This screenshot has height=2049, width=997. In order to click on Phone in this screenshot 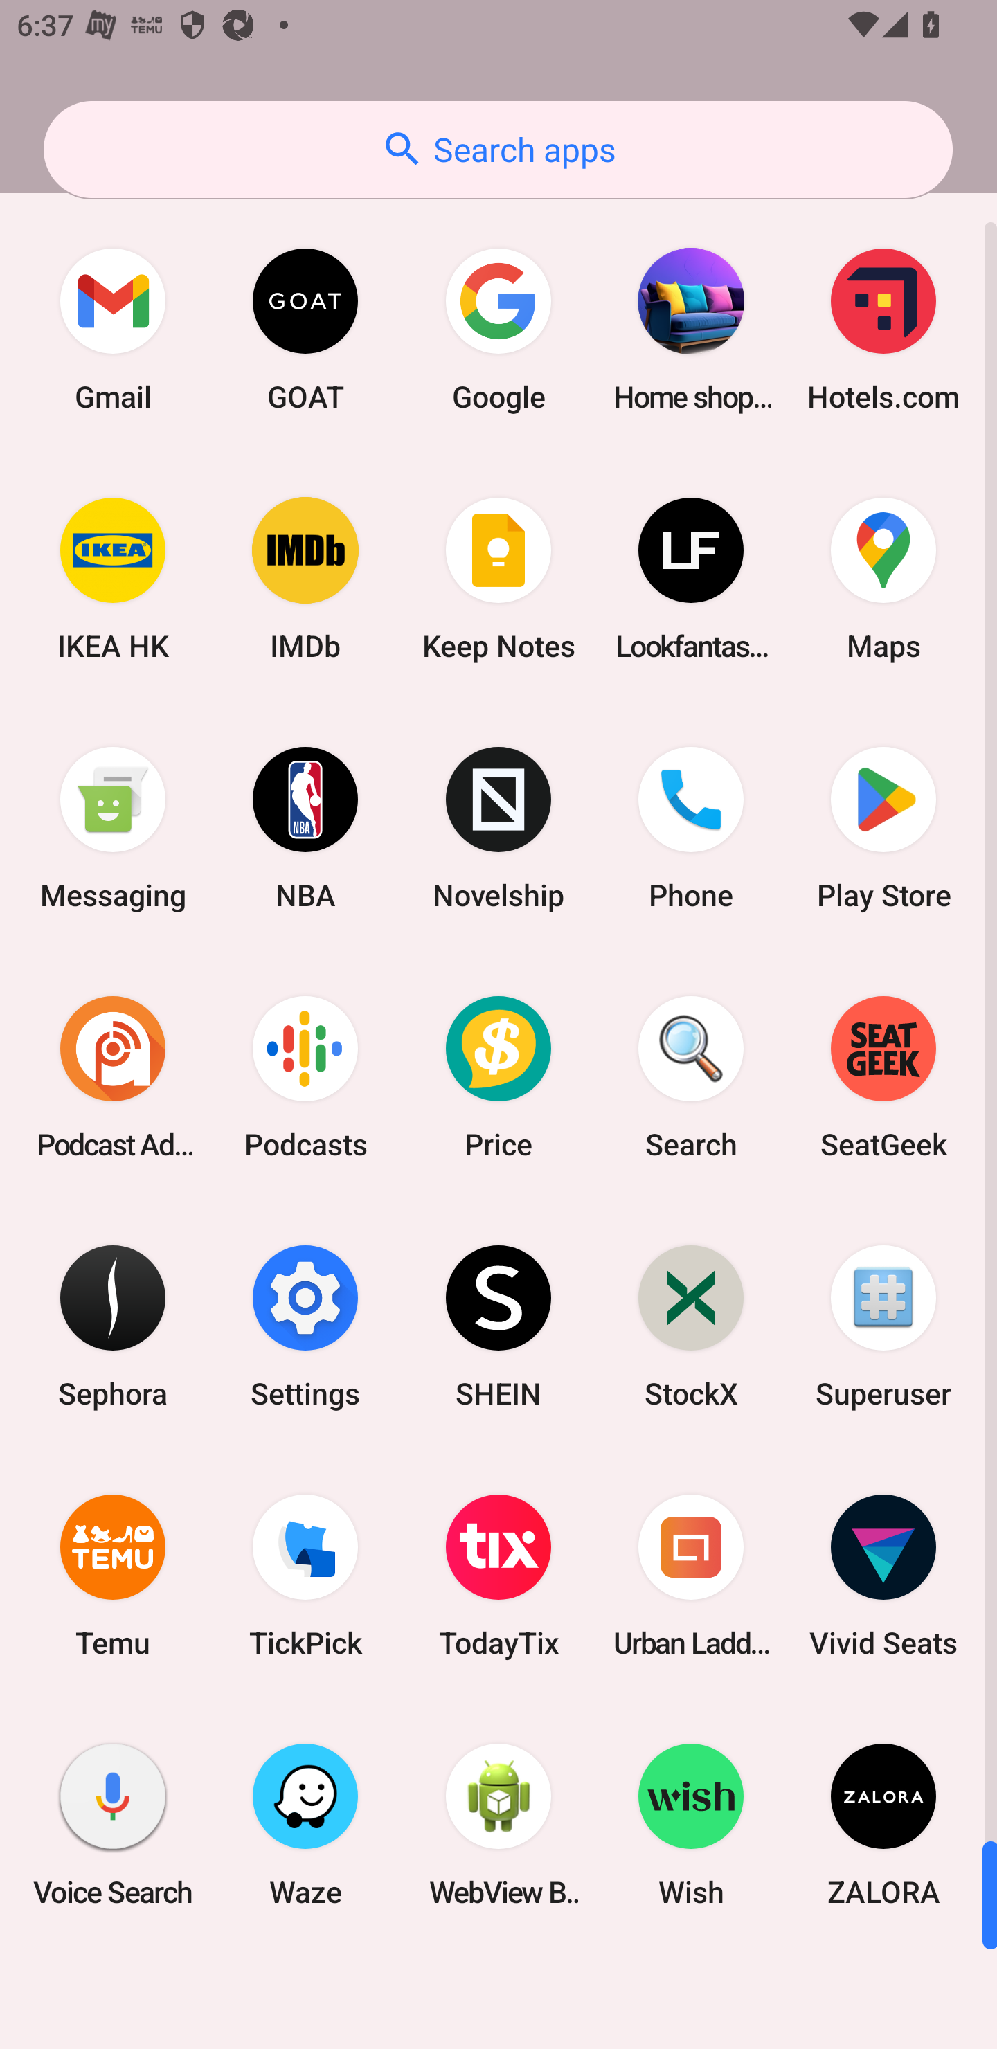, I will do `click(691, 828)`.